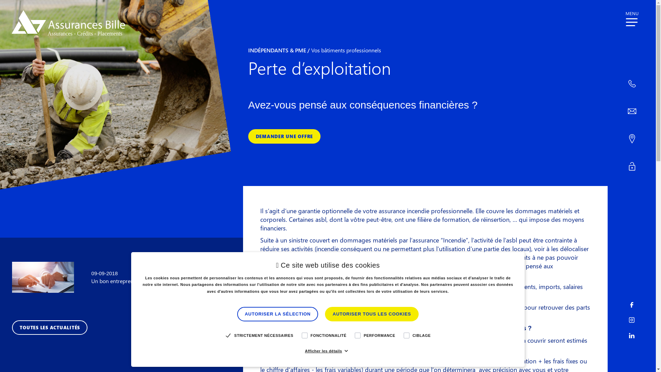 This screenshot has width=661, height=372. Describe the element at coordinates (632, 22) in the screenshot. I see `MENU` at that location.